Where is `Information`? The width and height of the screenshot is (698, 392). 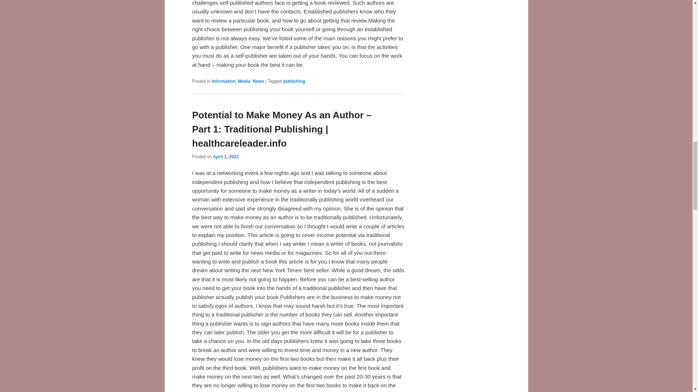 Information is located at coordinates (223, 81).